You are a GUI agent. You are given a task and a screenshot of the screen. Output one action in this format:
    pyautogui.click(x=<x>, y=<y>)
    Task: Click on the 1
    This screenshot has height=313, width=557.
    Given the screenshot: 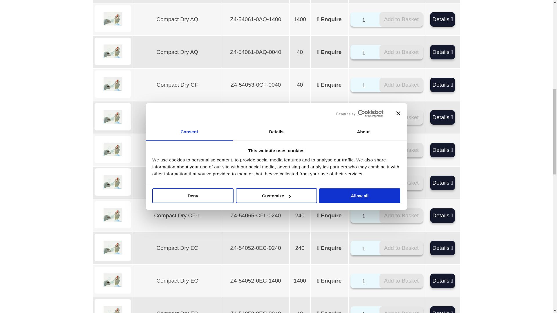 What is the action you would take?
    pyautogui.click(x=366, y=183)
    